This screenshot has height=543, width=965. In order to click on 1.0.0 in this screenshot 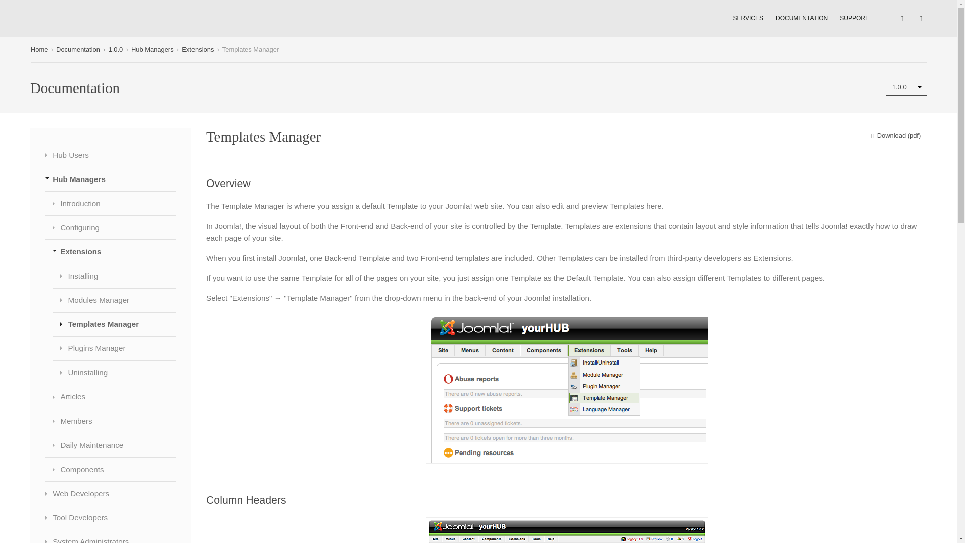, I will do `click(899, 87)`.